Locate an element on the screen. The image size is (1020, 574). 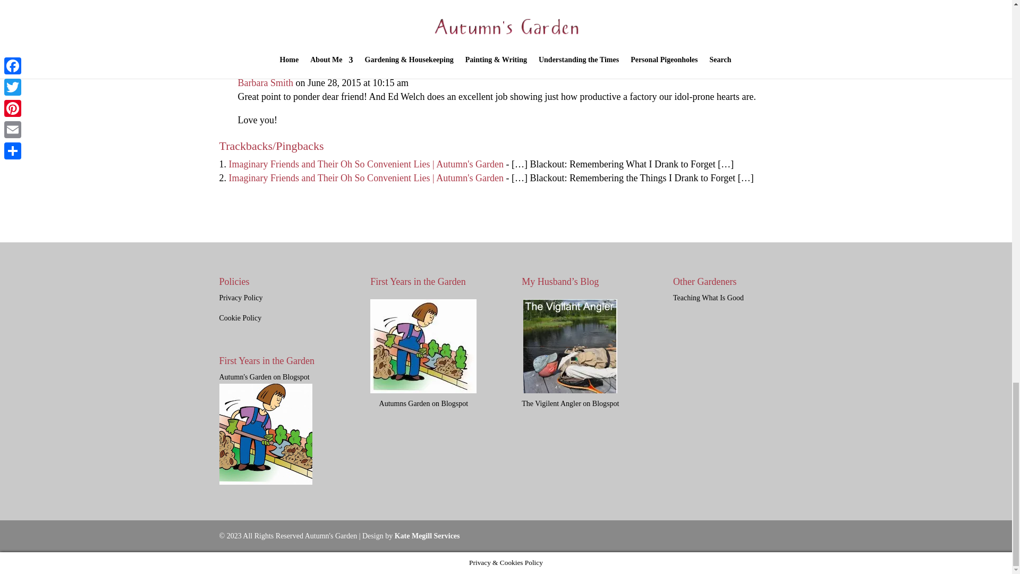
Teaching What Is Good is located at coordinates (708, 298).